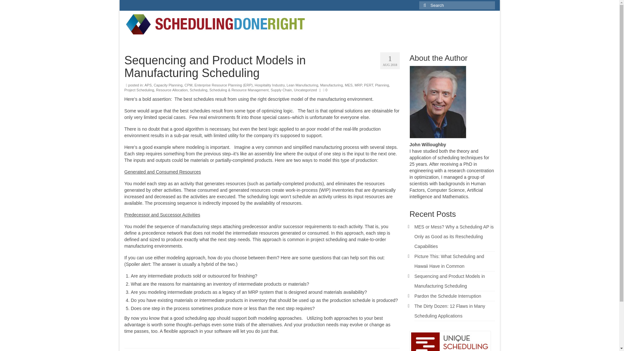 The height and width of the screenshot is (351, 624). I want to click on Uncategorized, so click(305, 90).